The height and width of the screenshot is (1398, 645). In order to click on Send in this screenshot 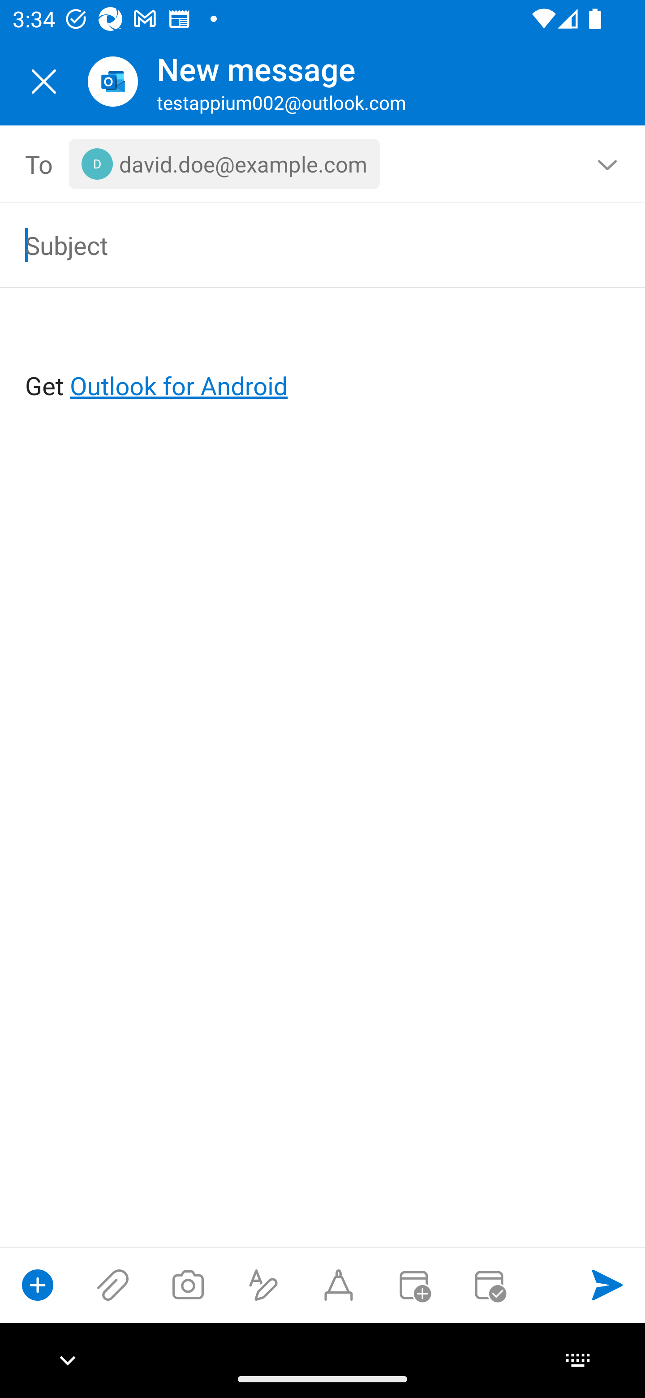, I will do `click(607, 1285)`.